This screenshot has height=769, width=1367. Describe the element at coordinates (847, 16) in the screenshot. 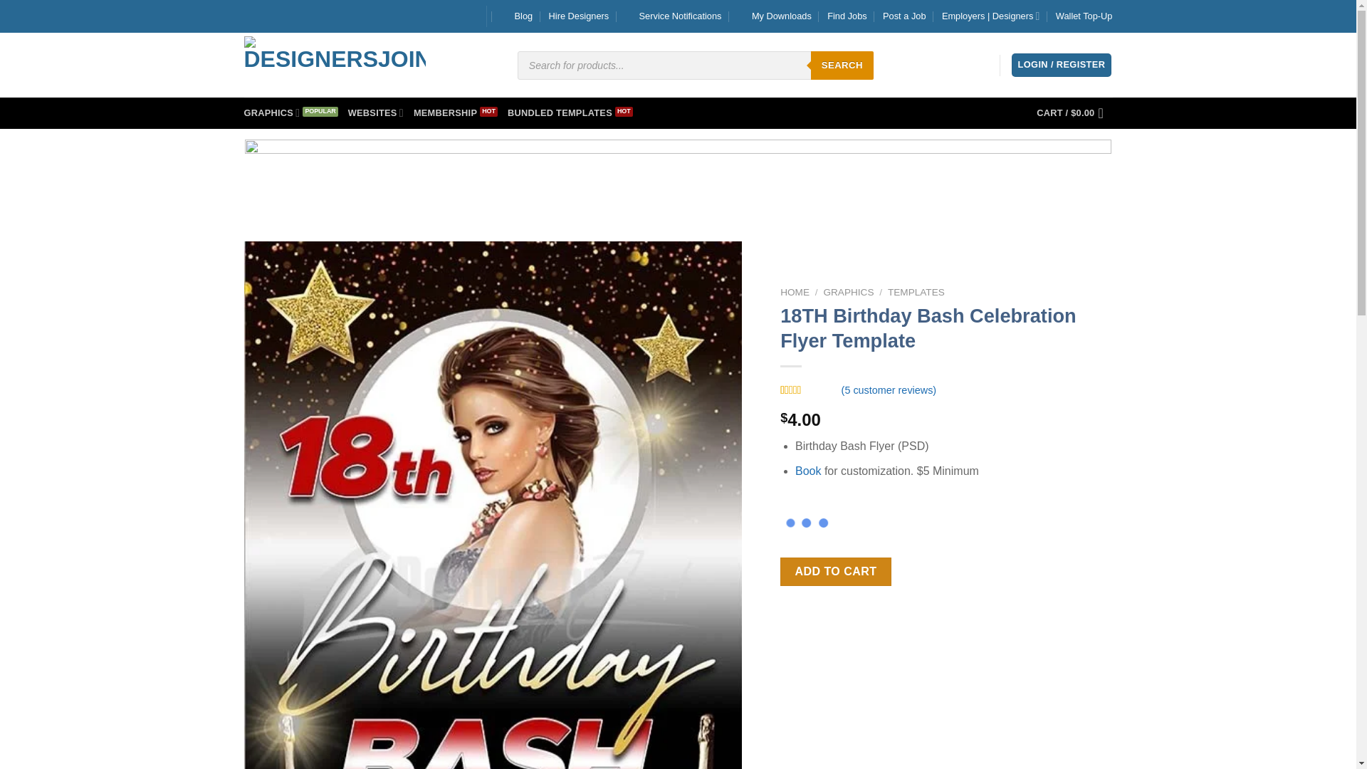

I see `Find Jobs` at that location.